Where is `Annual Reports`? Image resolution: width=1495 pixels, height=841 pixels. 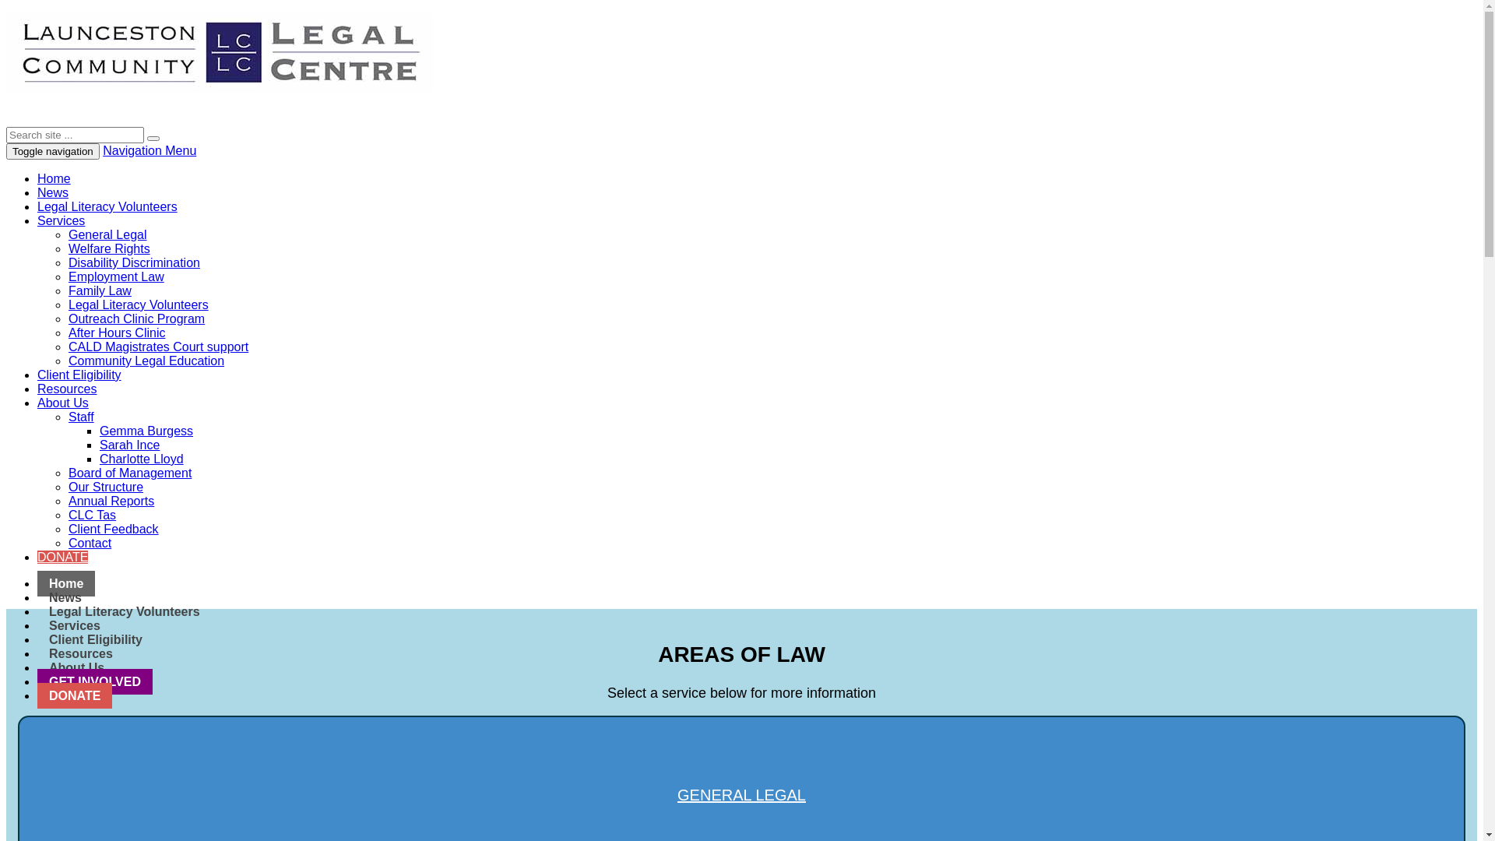
Annual Reports is located at coordinates (111, 501).